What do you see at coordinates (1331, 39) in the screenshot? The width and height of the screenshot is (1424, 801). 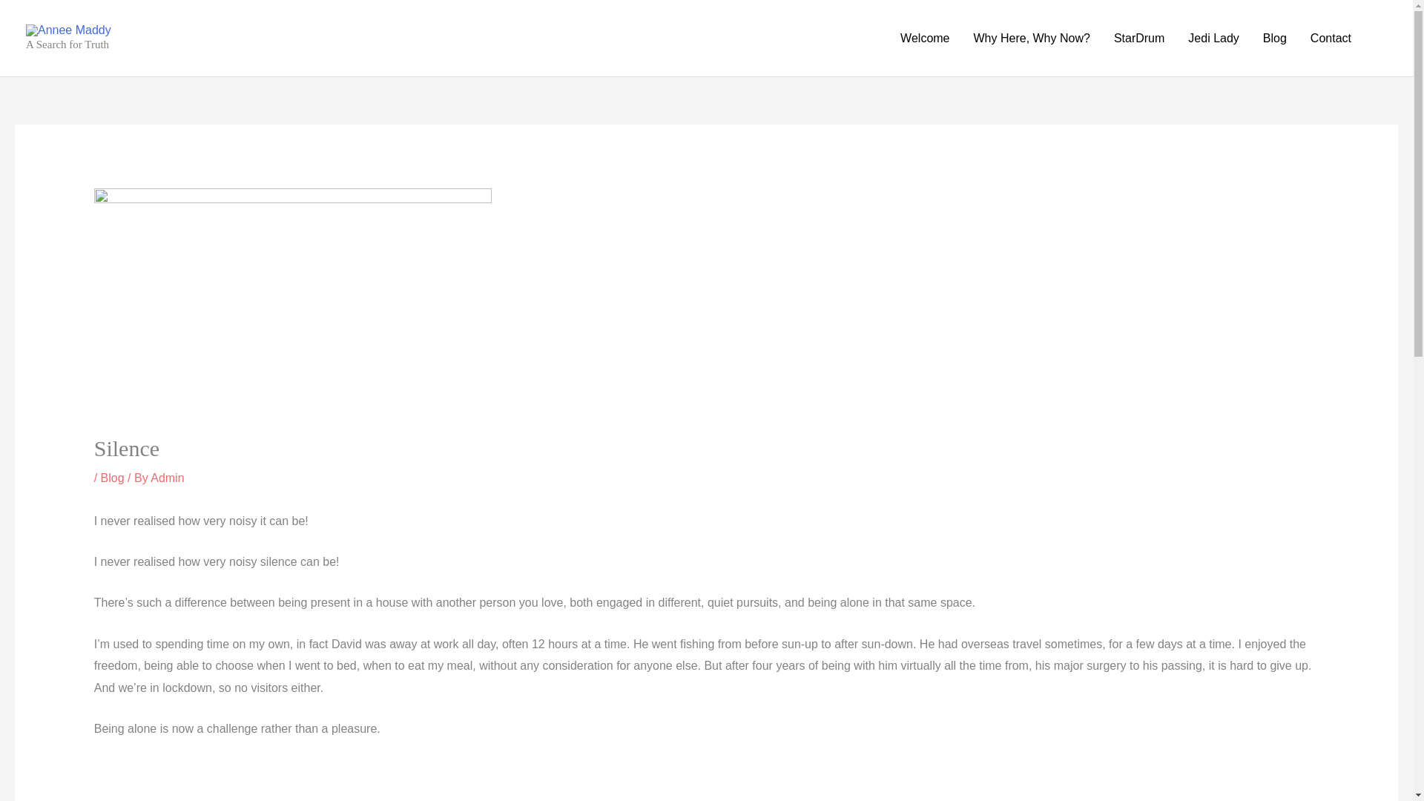 I see `Contact` at bounding box center [1331, 39].